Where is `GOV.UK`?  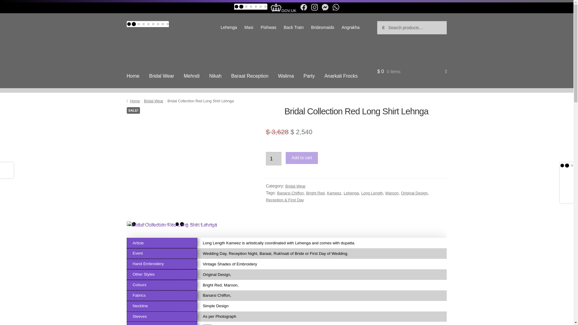 GOV.UK is located at coordinates (282, 11).